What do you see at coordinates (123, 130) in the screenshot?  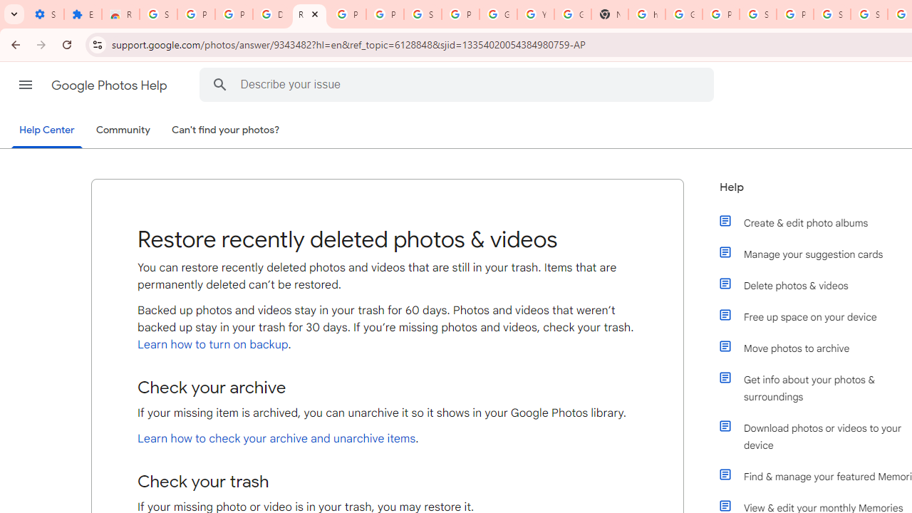 I see `Community` at bounding box center [123, 130].